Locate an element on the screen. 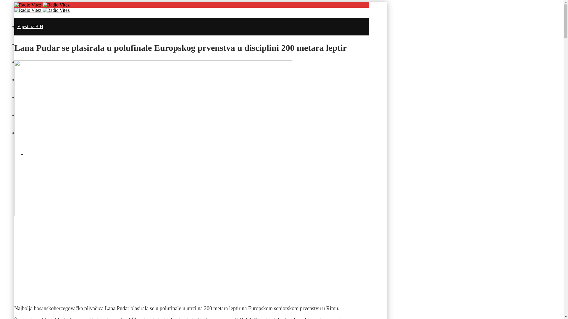 This screenshot has width=568, height=319. Regionalne vijesti is located at coordinates (34, 62).